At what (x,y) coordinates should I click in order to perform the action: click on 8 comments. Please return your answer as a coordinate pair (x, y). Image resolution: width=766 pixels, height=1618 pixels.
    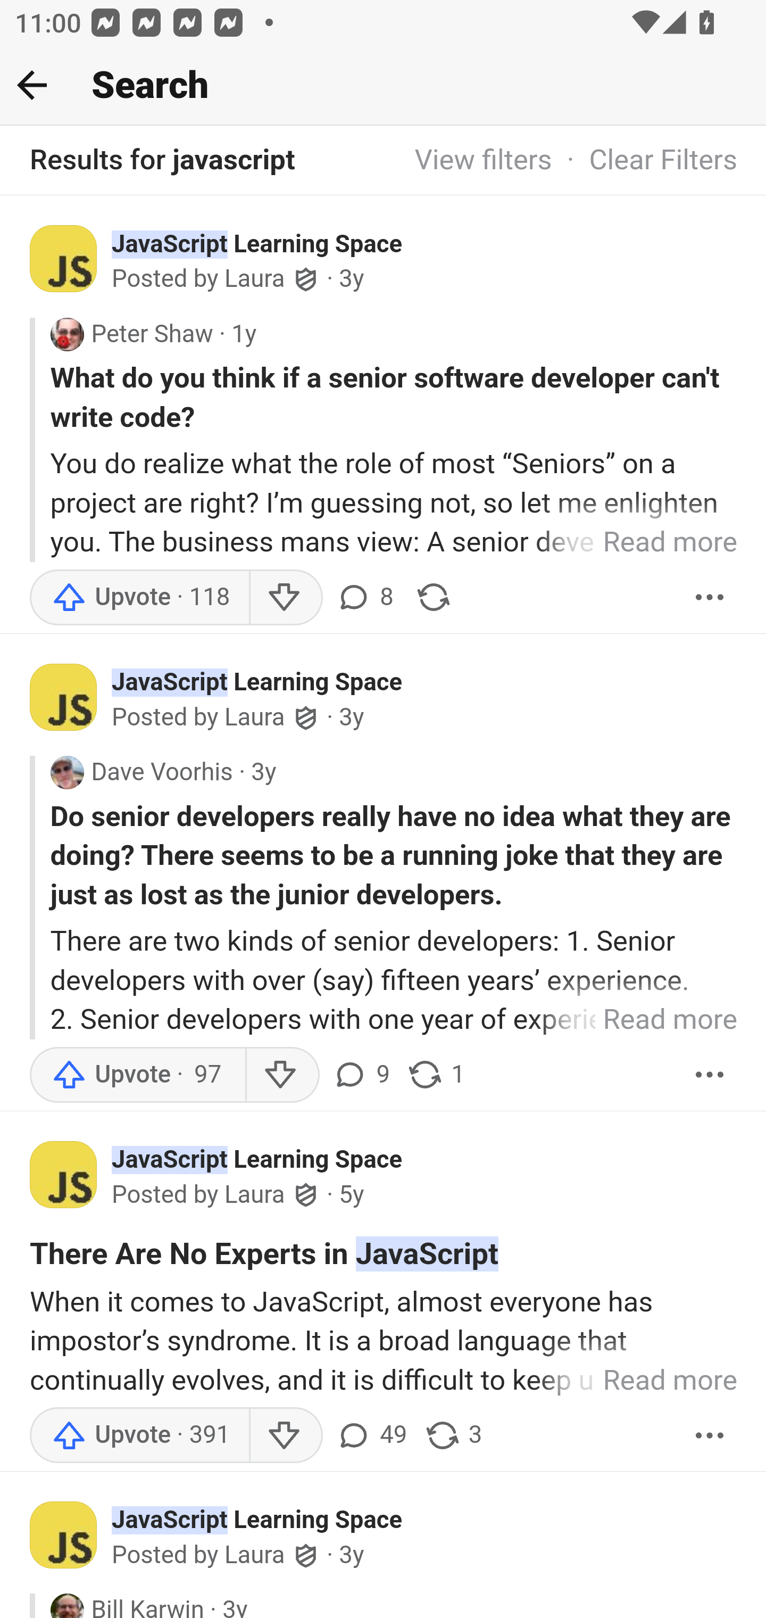
    Looking at the image, I should click on (368, 598).